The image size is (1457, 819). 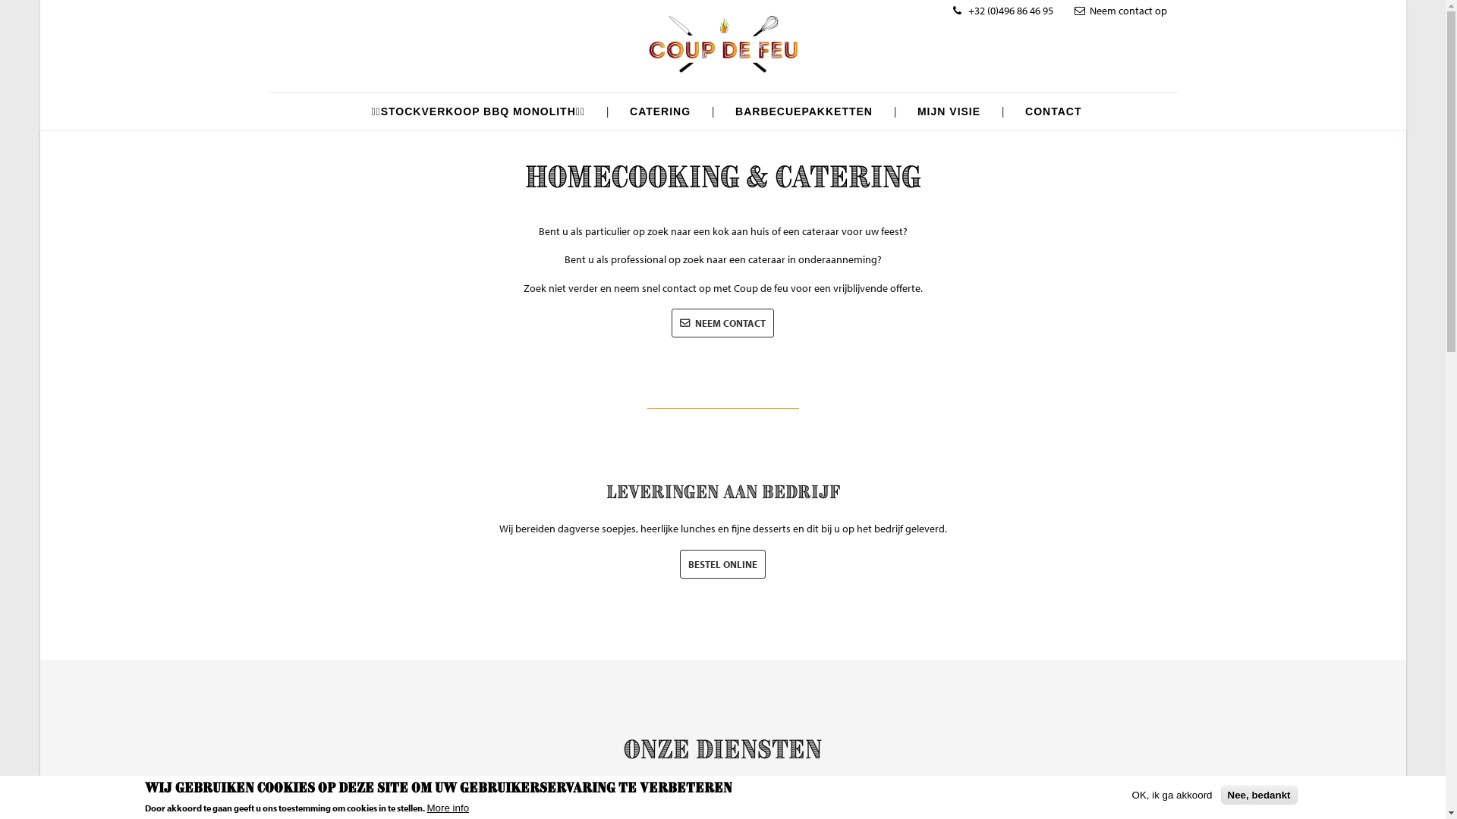 I want to click on CATERING, so click(x=660, y=111).